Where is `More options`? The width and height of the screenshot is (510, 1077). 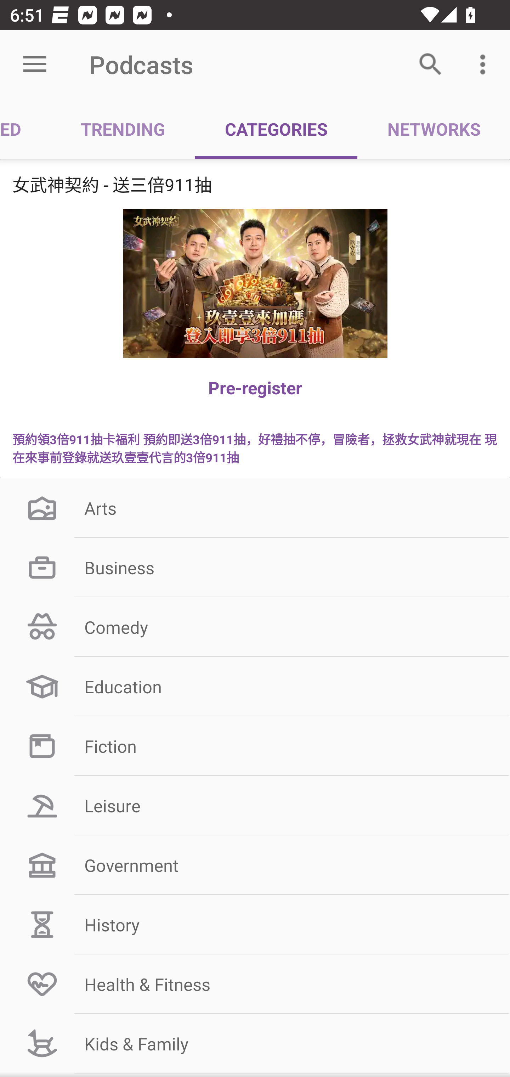 More options is located at coordinates (485, 64).